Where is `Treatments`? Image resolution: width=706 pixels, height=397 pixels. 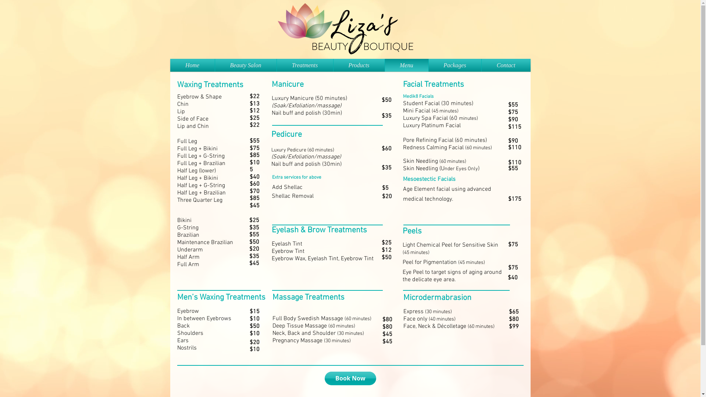 Treatments is located at coordinates (304, 65).